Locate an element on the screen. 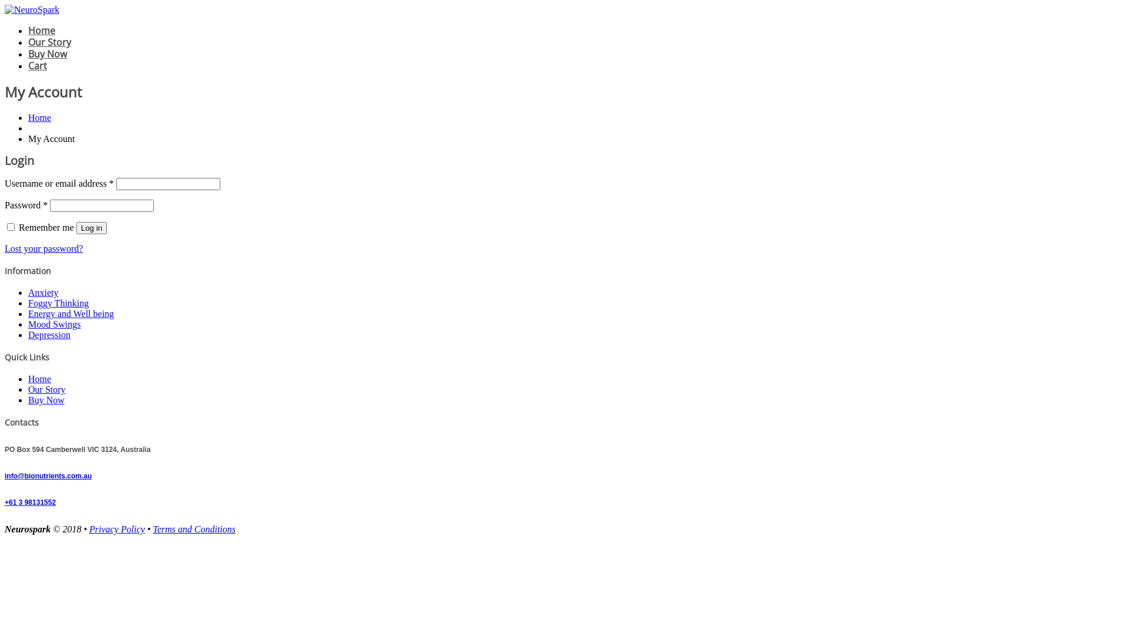 The height and width of the screenshot is (634, 1128). Home is located at coordinates (40, 379).